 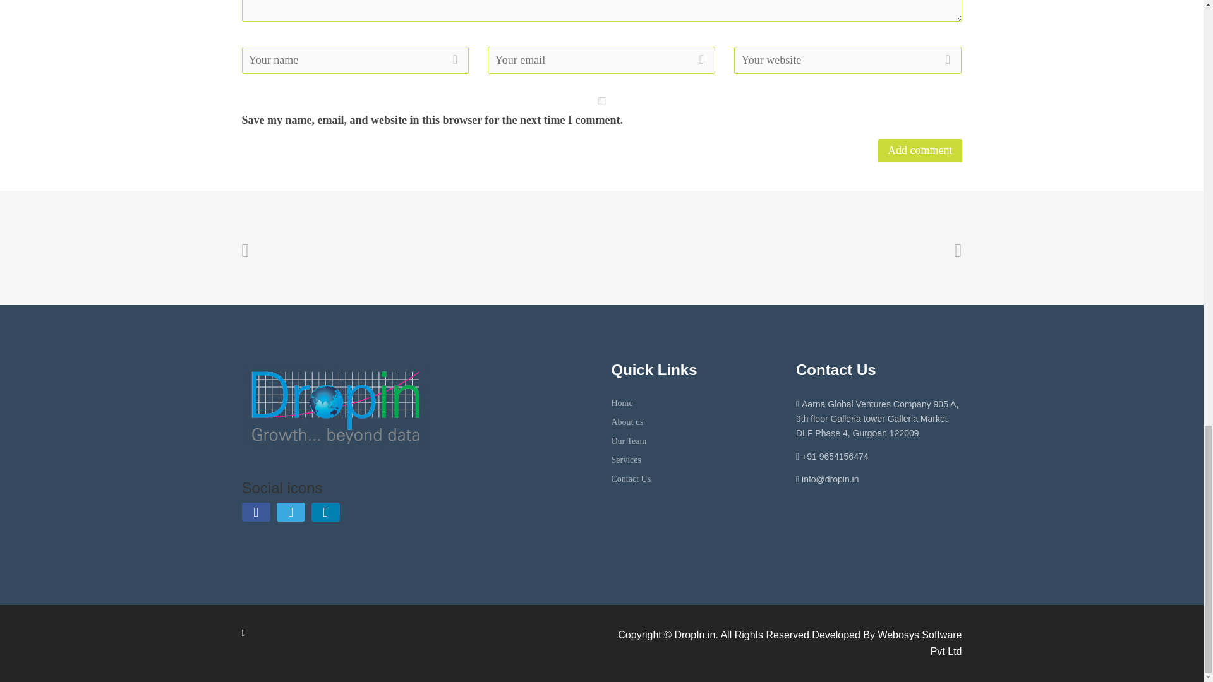 I want to click on Our Team, so click(x=629, y=441).